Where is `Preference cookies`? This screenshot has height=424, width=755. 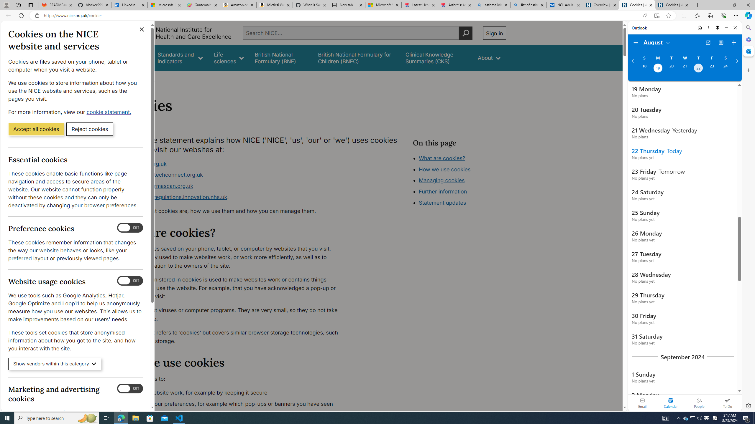
Preference cookies is located at coordinates (130, 228).